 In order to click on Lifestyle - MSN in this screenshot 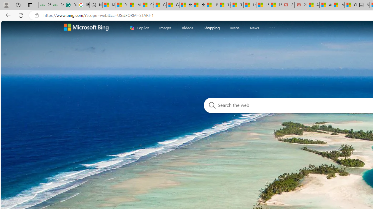, I will do `click(250, 5)`.